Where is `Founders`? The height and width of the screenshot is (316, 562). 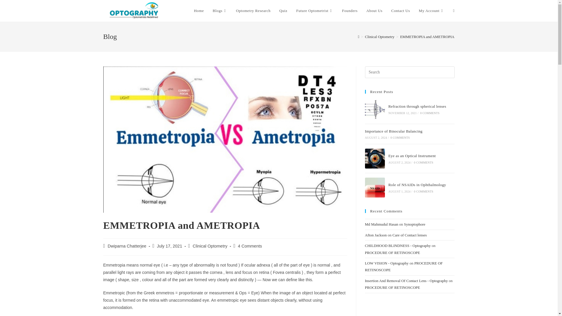 Founders is located at coordinates (349, 11).